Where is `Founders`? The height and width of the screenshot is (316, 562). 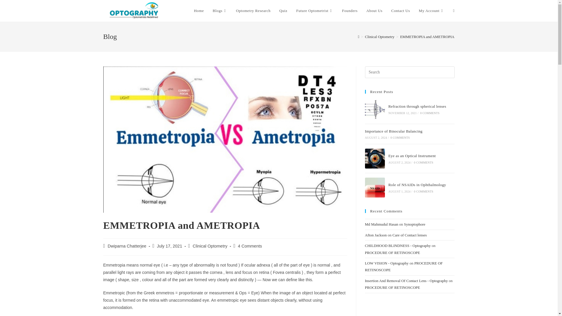 Founders is located at coordinates (349, 11).